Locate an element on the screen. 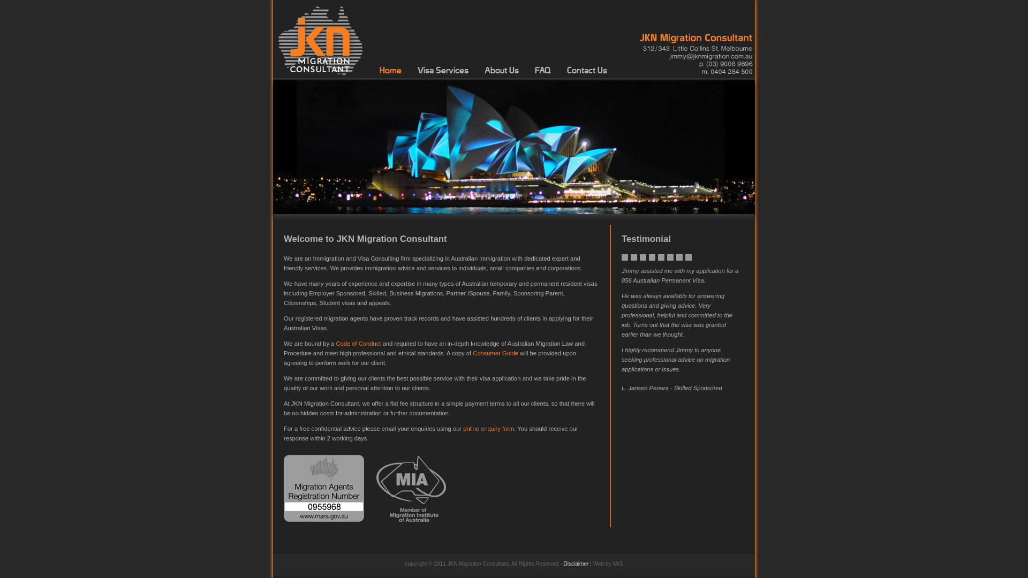  Visa Services is located at coordinates (443, 71).